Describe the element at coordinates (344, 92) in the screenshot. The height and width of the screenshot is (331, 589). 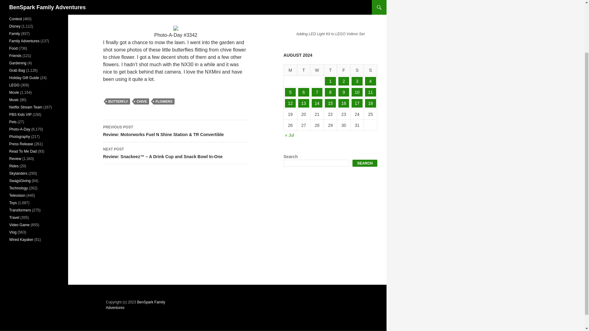
I see `9` at that location.